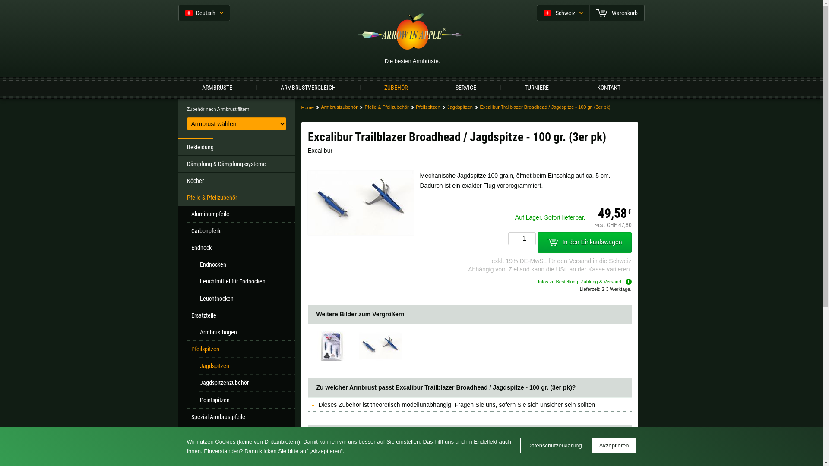 The width and height of the screenshot is (829, 466). What do you see at coordinates (528, 231) in the screenshot?
I see `yes` at bounding box center [528, 231].